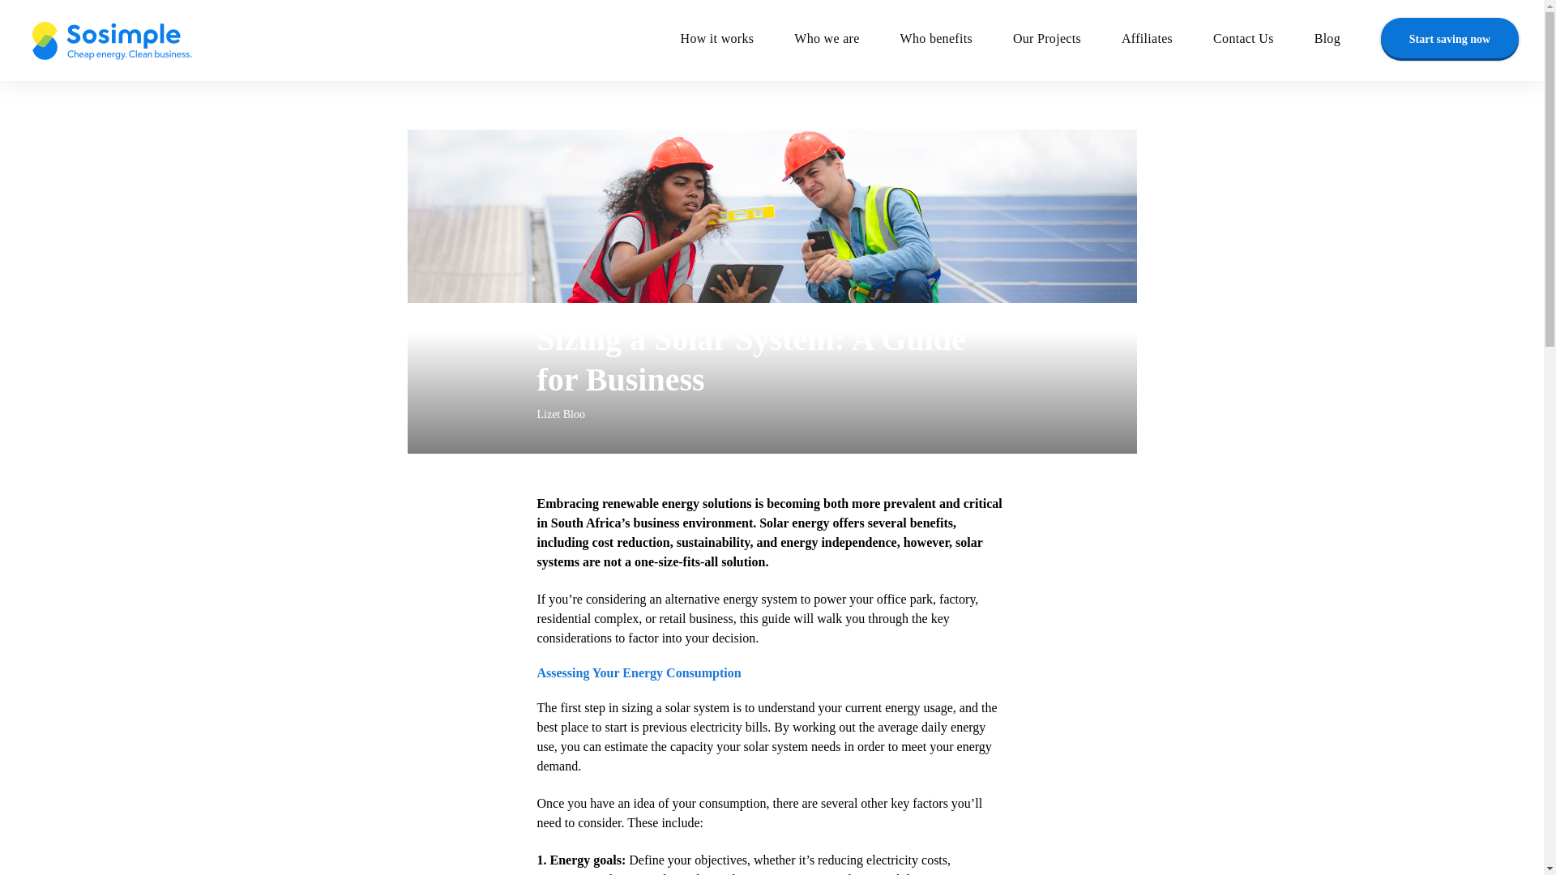 The height and width of the screenshot is (875, 1556). What do you see at coordinates (846, 41) in the screenshot?
I see `Who we are` at bounding box center [846, 41].